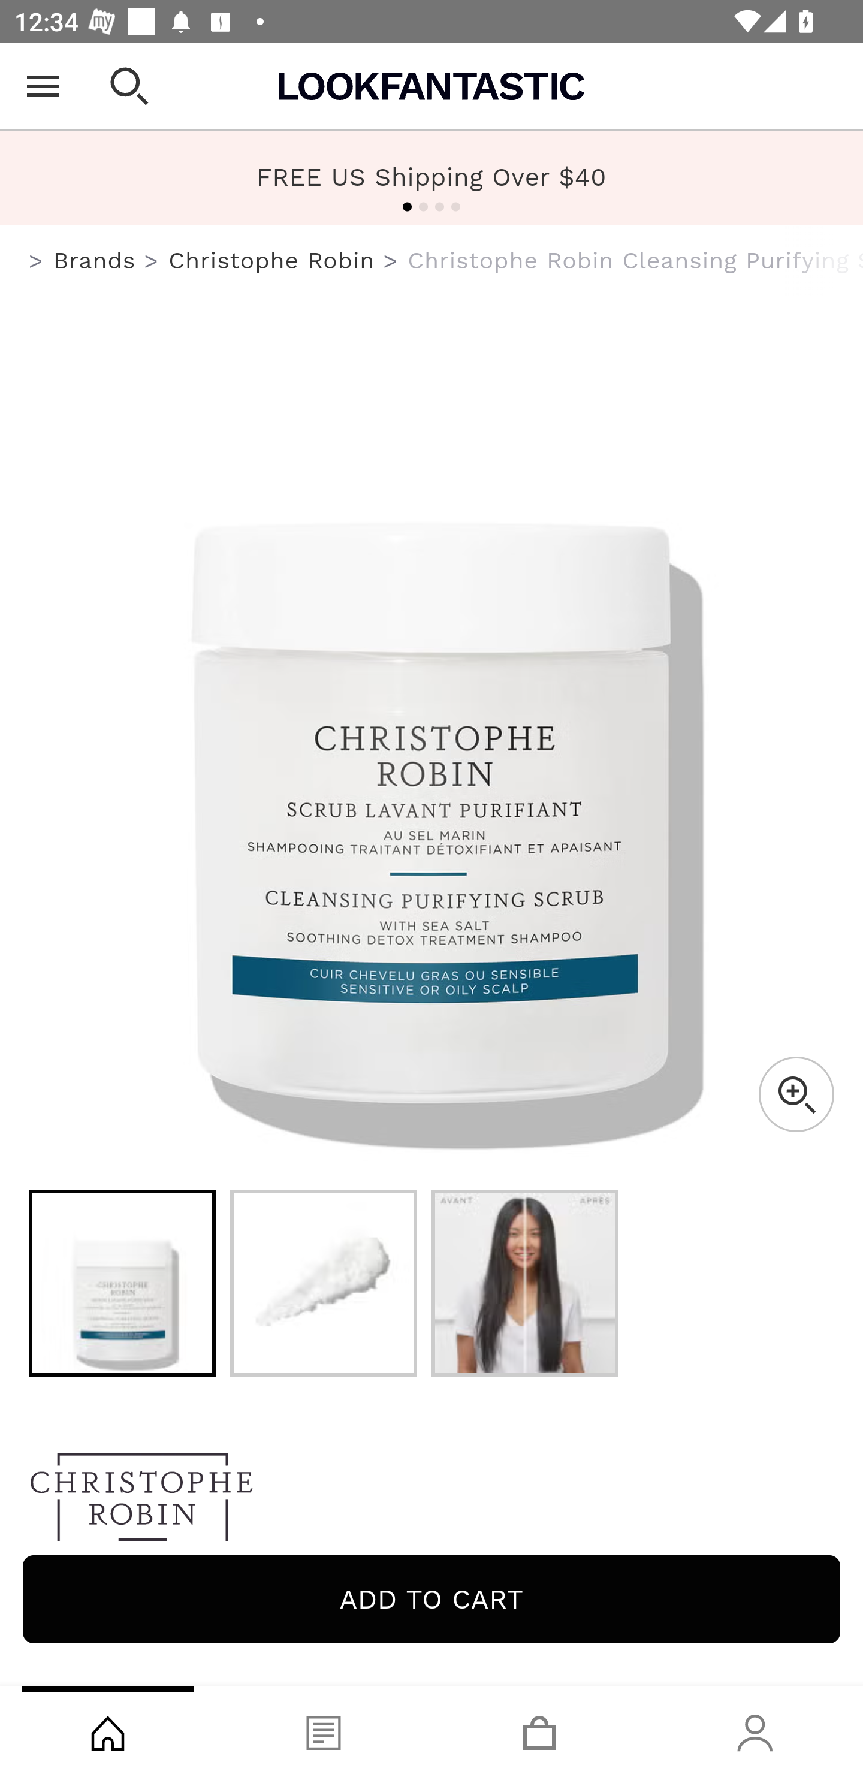 The width and height of the screenshot is (863, 1774). What do you see at coordinates (539, 1730) in the screenshot?
I see `Basket, tab, 3 of 4` at bounding box center [539, 1730].